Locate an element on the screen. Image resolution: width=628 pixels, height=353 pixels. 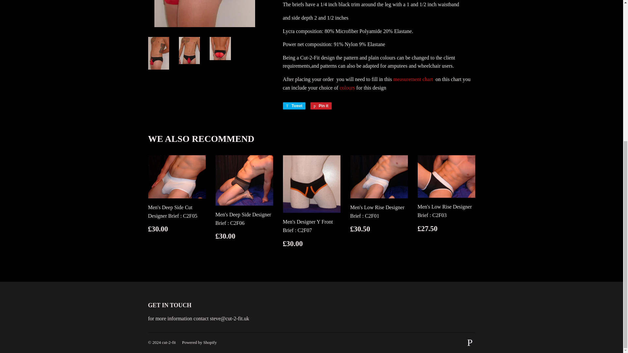
colours is located at coordinates (347, 88).